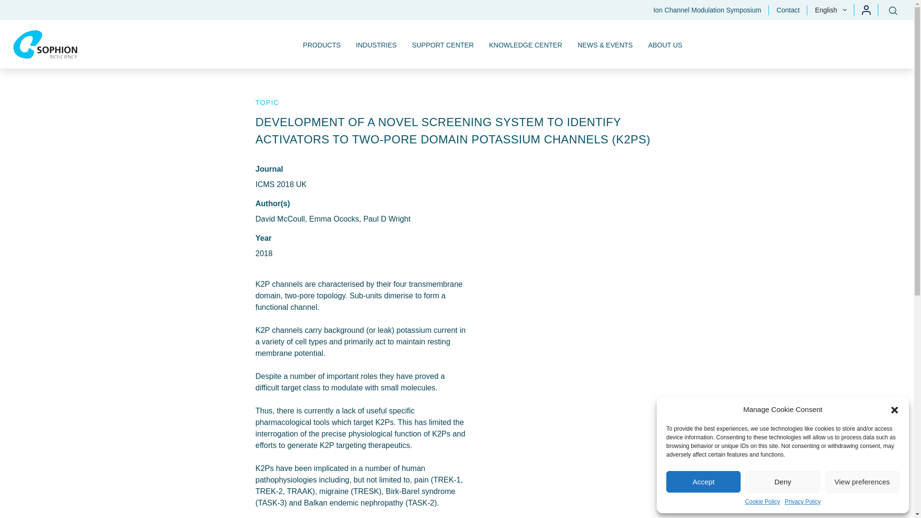  I want to click on Privacy Policy, so click(802, 502).